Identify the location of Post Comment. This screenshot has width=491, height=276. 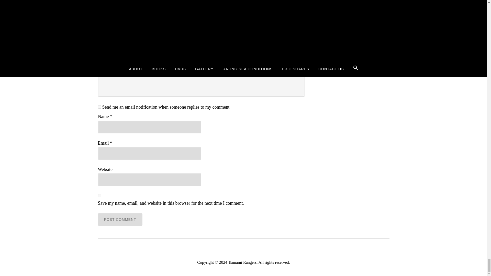
(120, 219).